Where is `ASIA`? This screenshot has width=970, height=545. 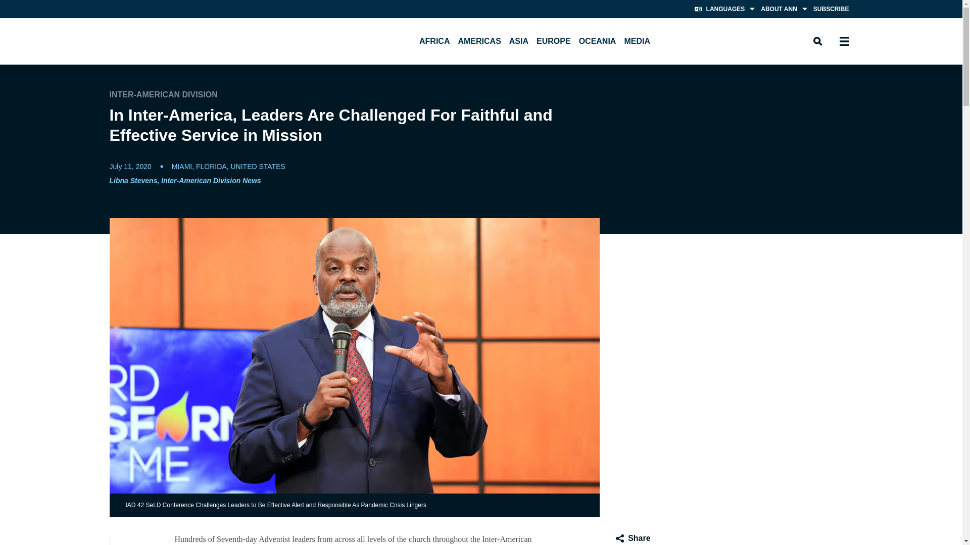
ASIA is located at coordinates (519, 41).